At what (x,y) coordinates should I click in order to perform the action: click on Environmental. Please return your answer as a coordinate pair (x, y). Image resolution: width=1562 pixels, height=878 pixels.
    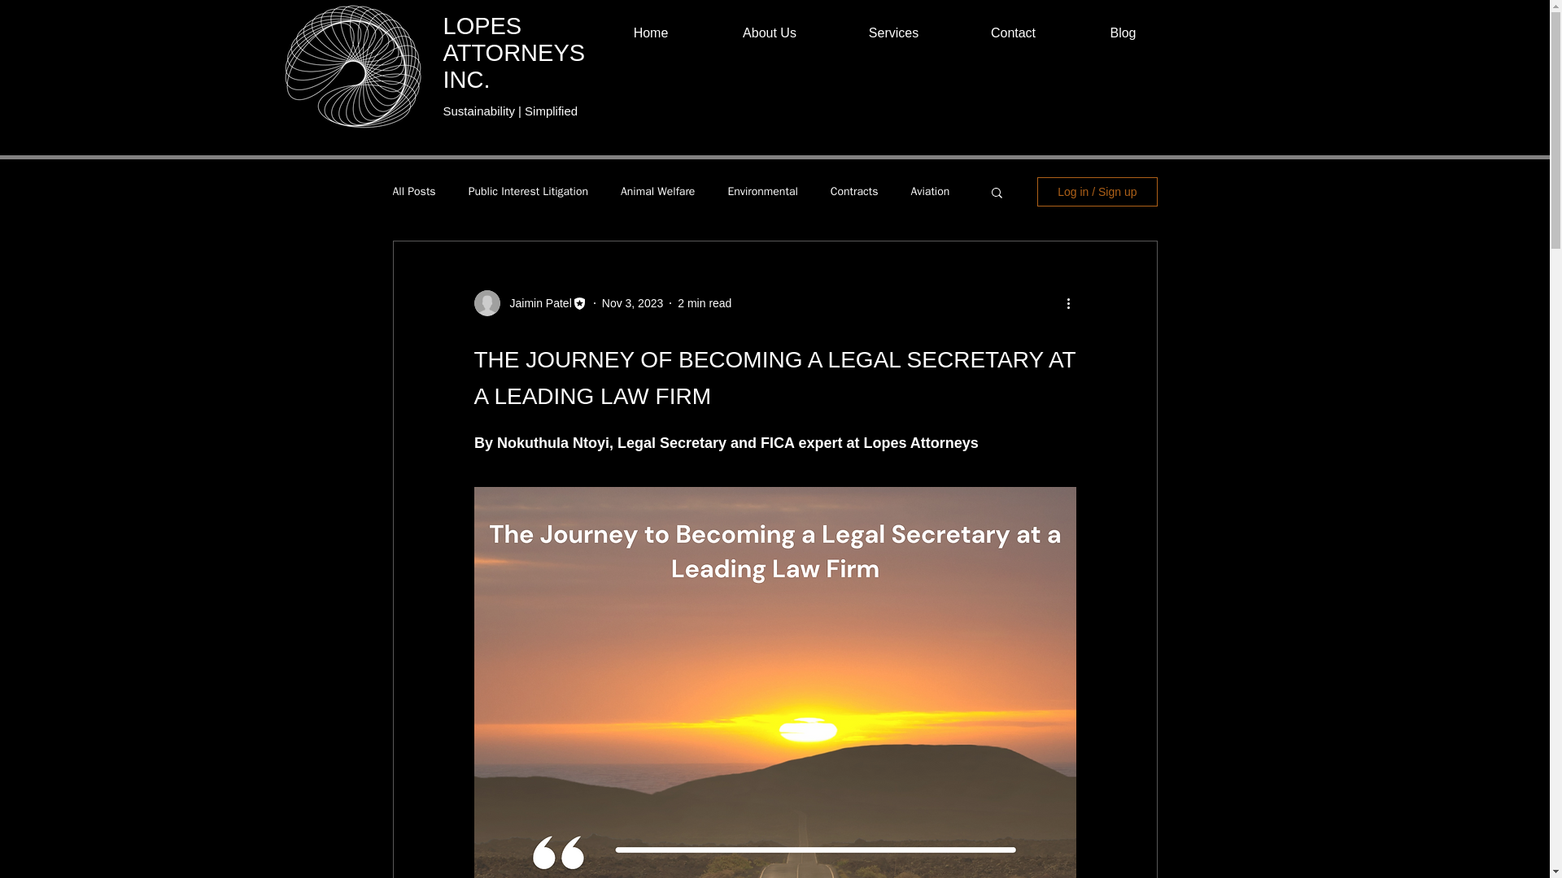
    Looking at the image, I should click on (761, 192).